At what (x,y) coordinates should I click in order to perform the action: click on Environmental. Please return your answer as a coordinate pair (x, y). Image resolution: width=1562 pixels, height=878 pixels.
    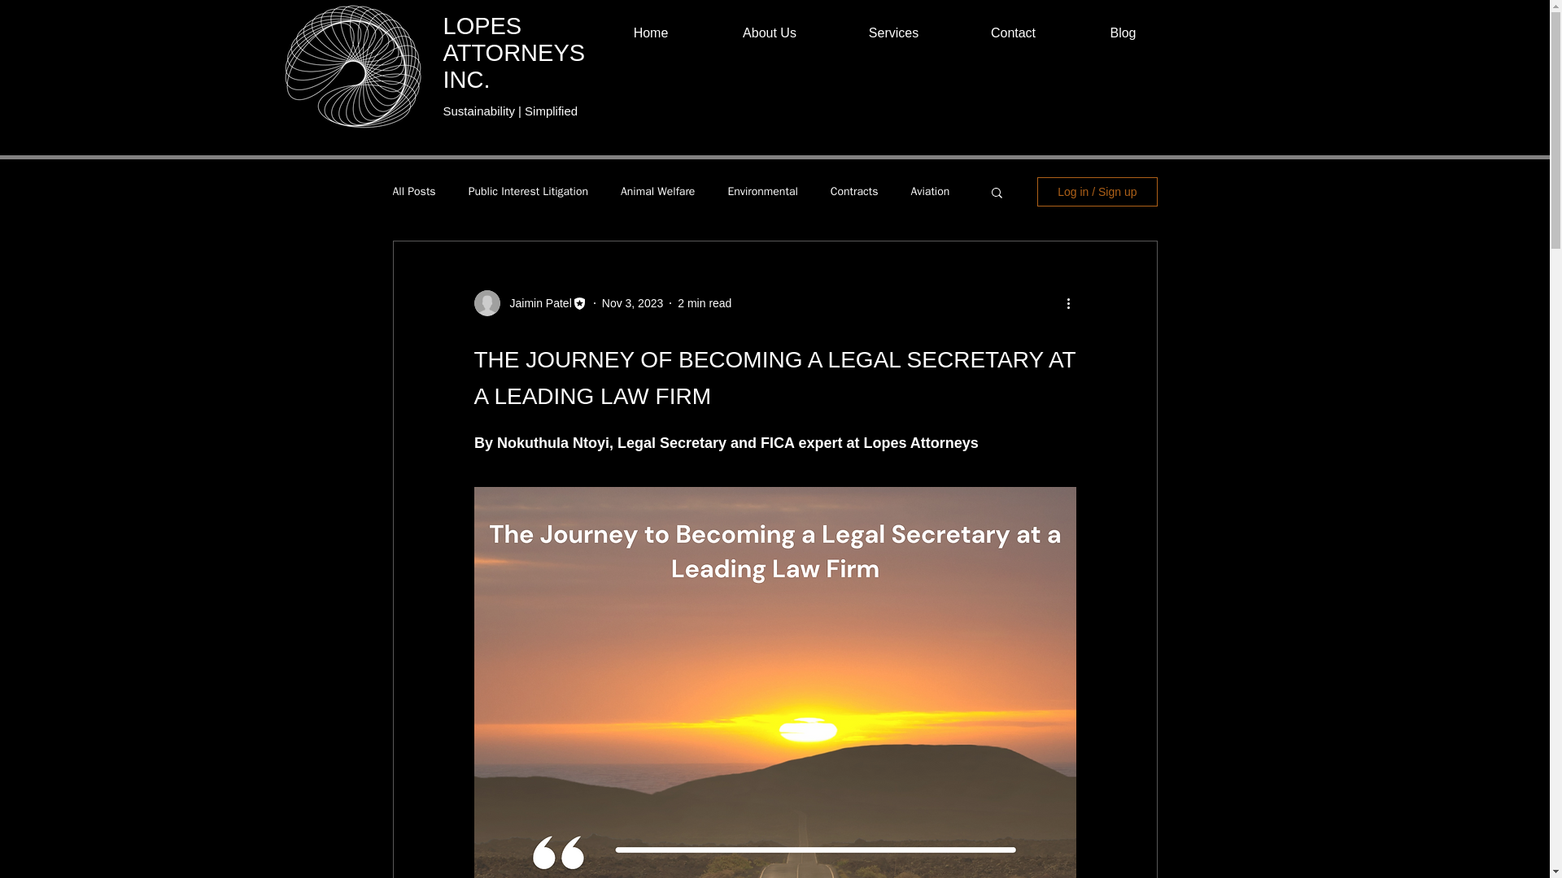
    Looking at the image, I should click on (761, 192).